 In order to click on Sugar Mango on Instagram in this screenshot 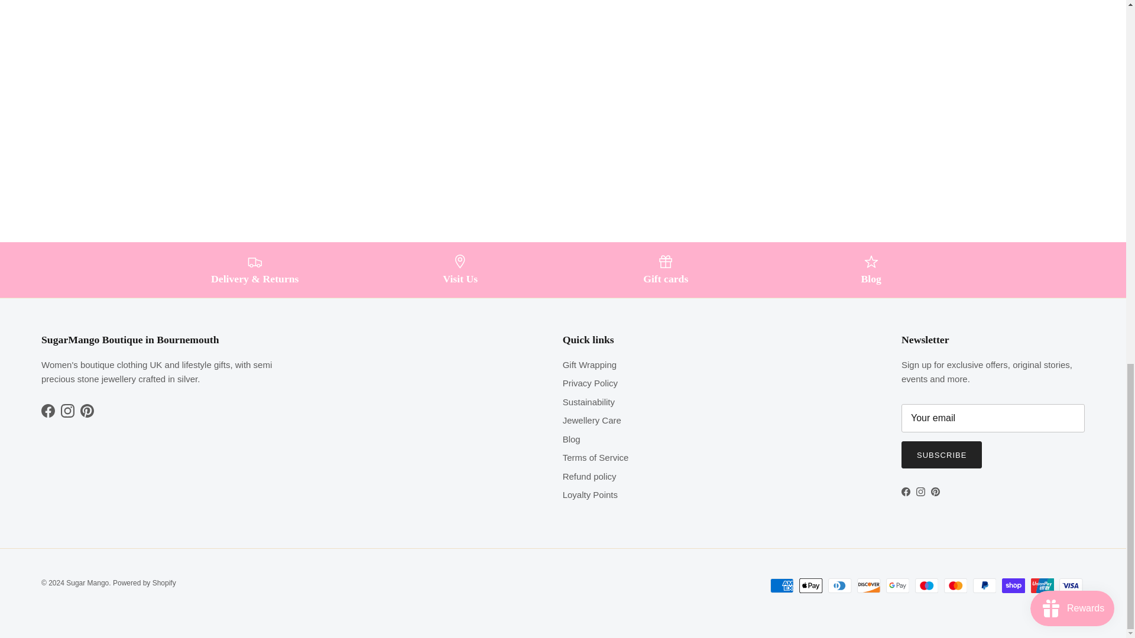, I will do `click(67, 411)`.